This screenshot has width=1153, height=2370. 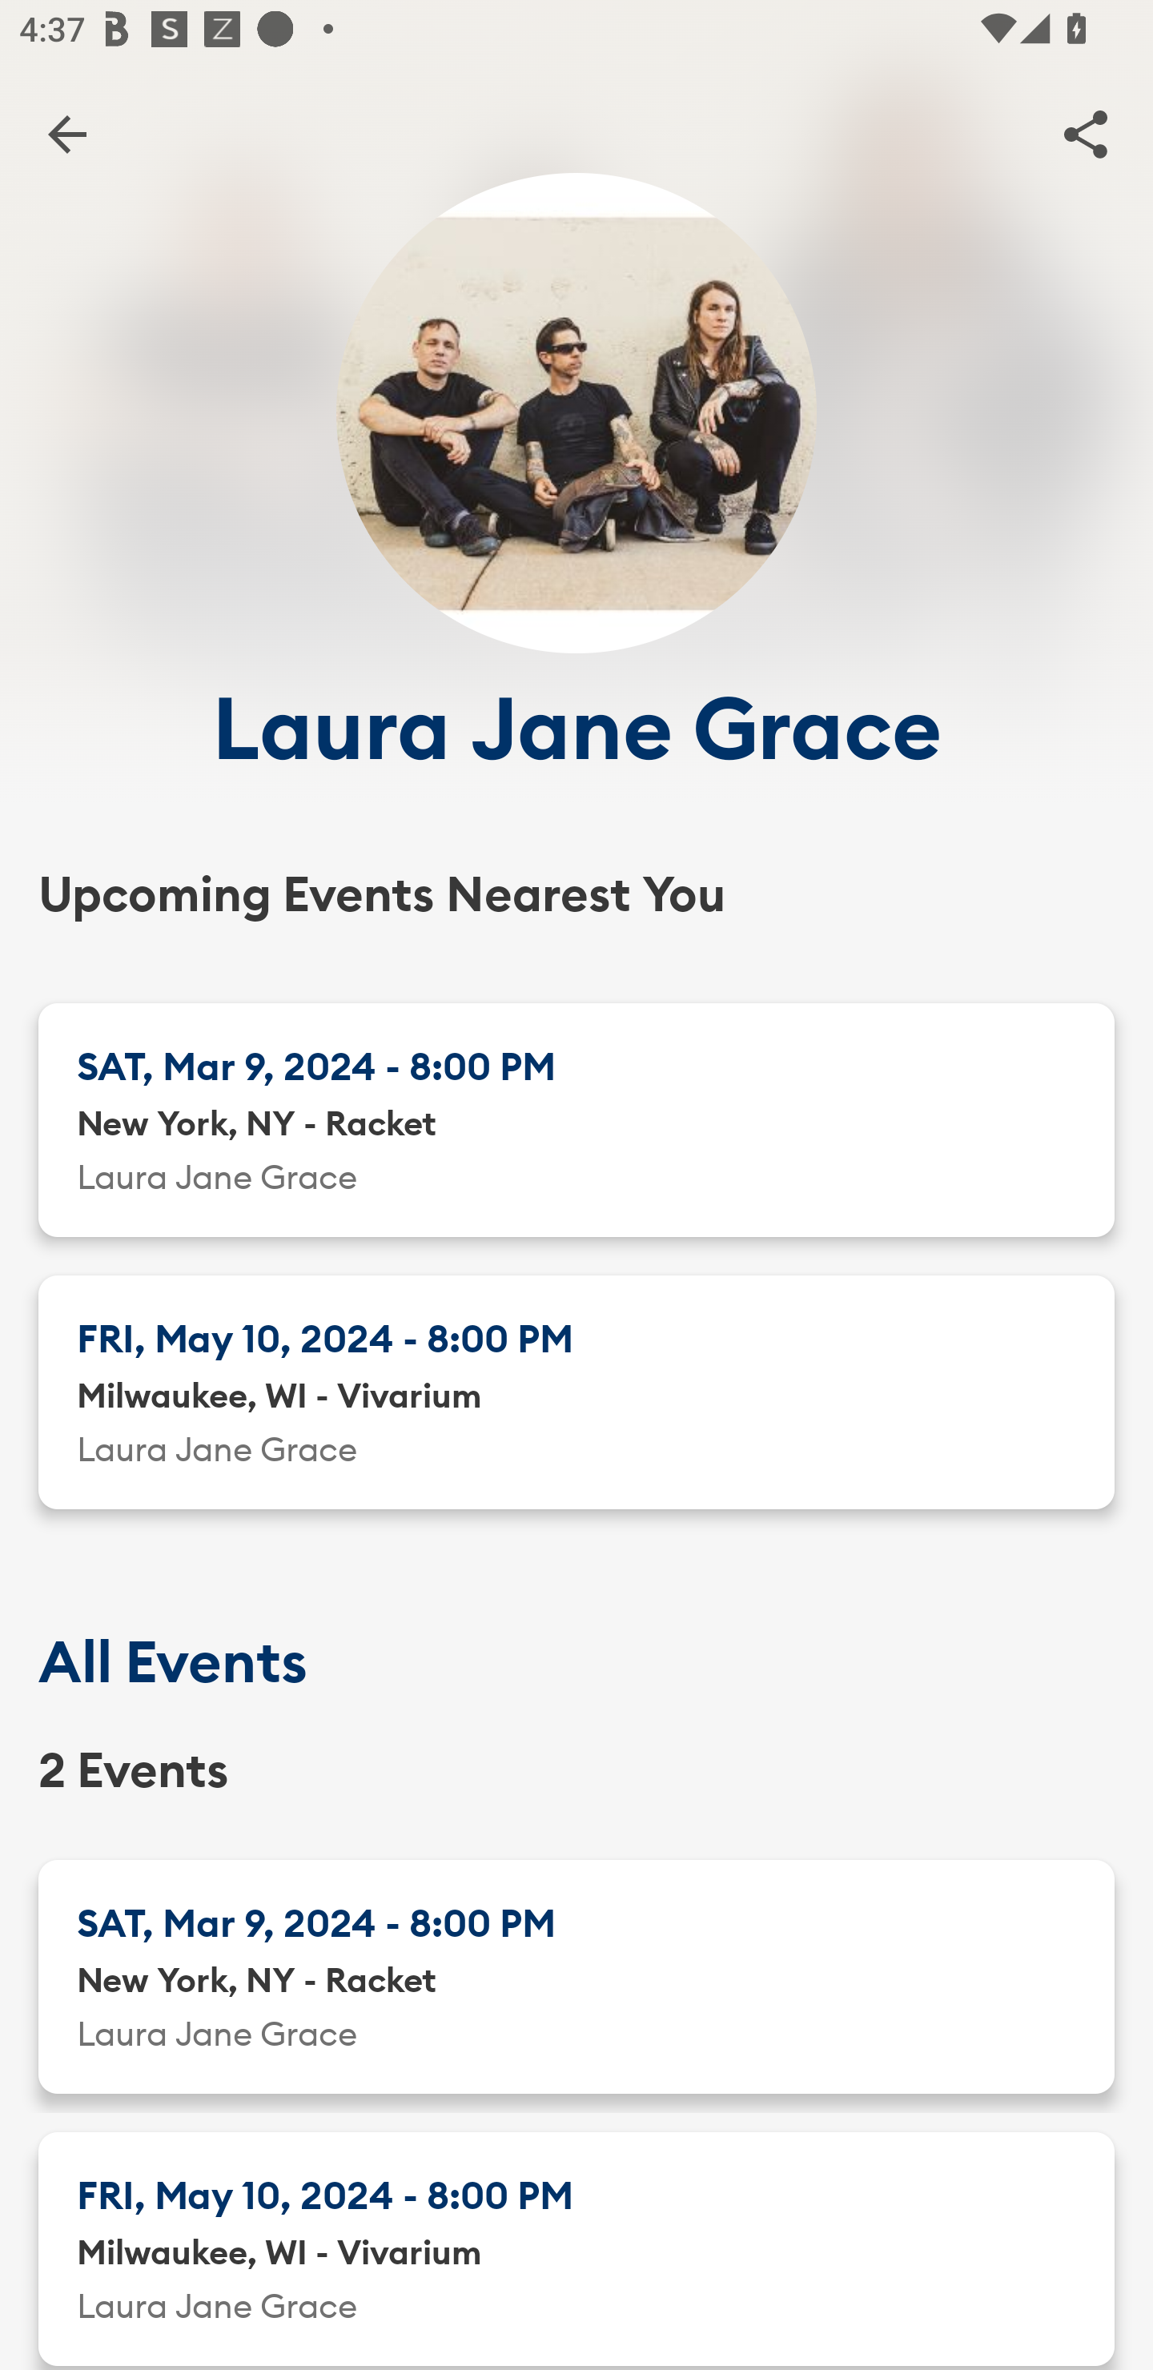 What do you see at coordinates (1086, 133) in the screenshot?
I see `Share` at bounding box center [1086, 133].